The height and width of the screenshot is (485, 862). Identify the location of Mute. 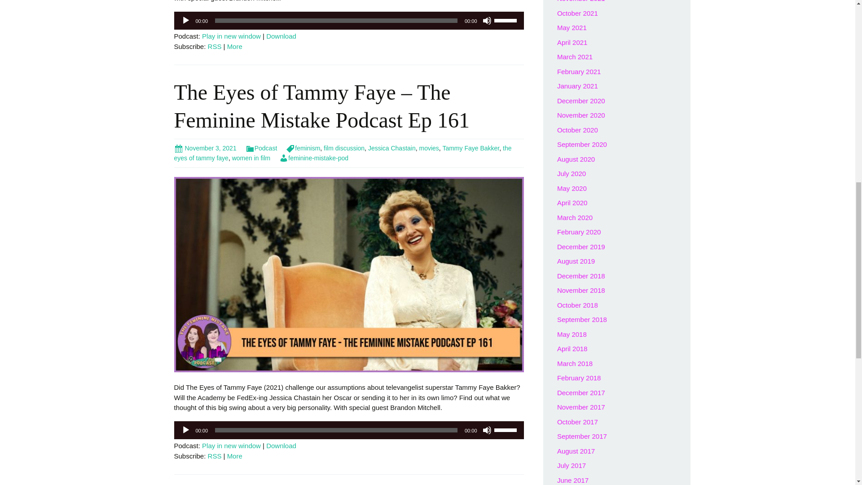
(487, 430).